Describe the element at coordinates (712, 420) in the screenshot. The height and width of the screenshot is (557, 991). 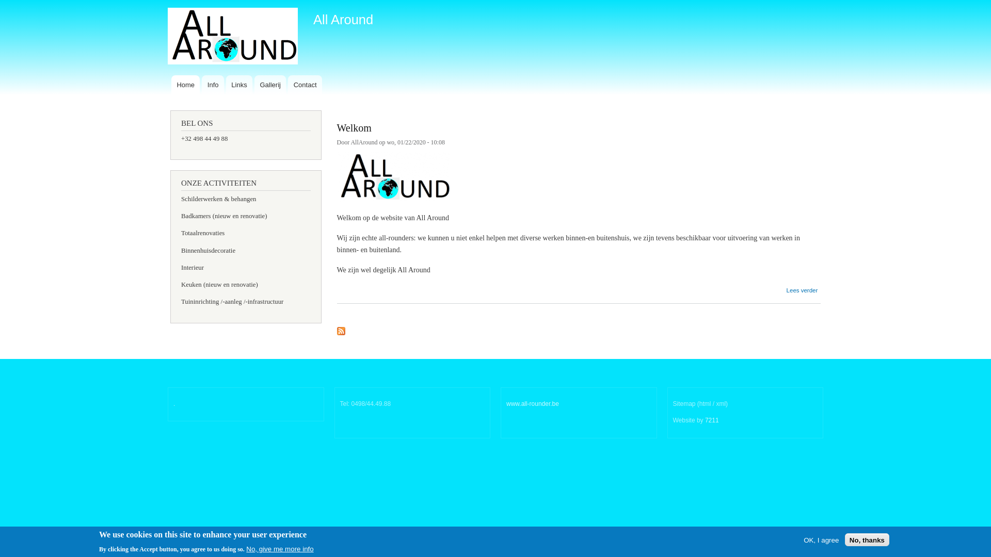
I see `7211` at that location.